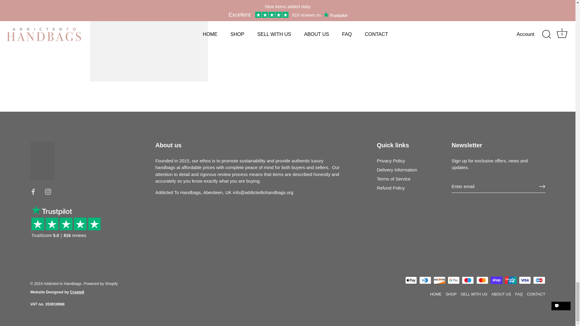 This screenshot has width=580, height=326. Describe the element at coordinates (68, 227) in the screenshot. I see `Customer reviews powered by Trustpilot` at that location.